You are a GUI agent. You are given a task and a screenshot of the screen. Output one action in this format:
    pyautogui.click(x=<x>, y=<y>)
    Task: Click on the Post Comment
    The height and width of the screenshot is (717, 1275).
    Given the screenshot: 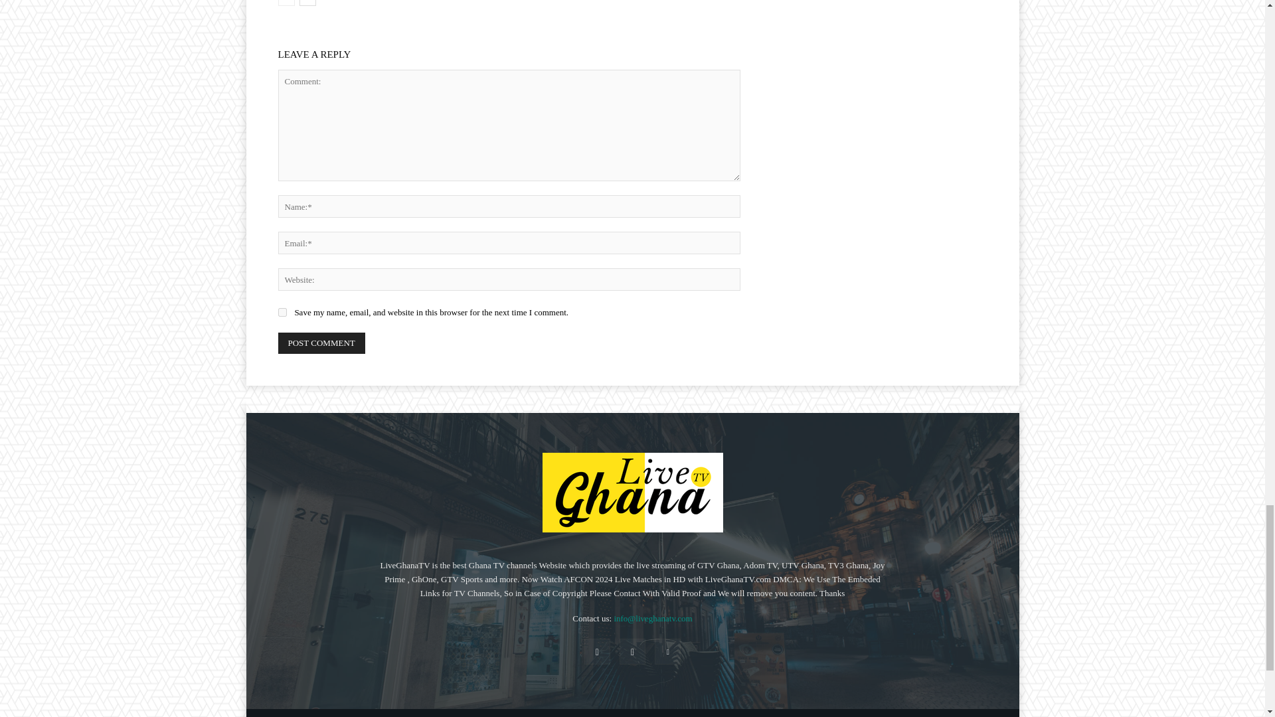 What is the action you would take?
    pyautogui.click(x=321, y=343)
    